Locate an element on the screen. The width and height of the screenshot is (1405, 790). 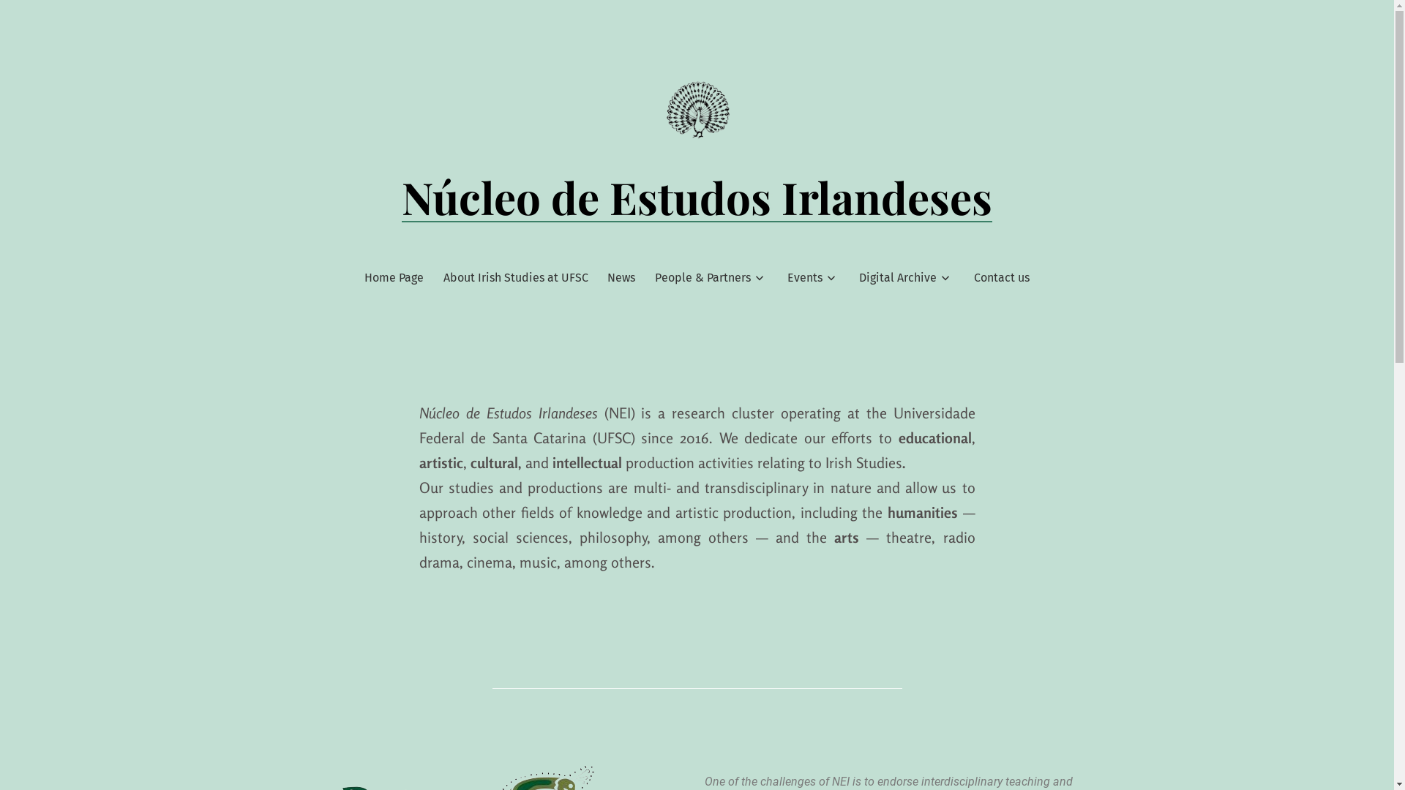
About Irish Studies at UFSC is located at coordinates (516, 278).